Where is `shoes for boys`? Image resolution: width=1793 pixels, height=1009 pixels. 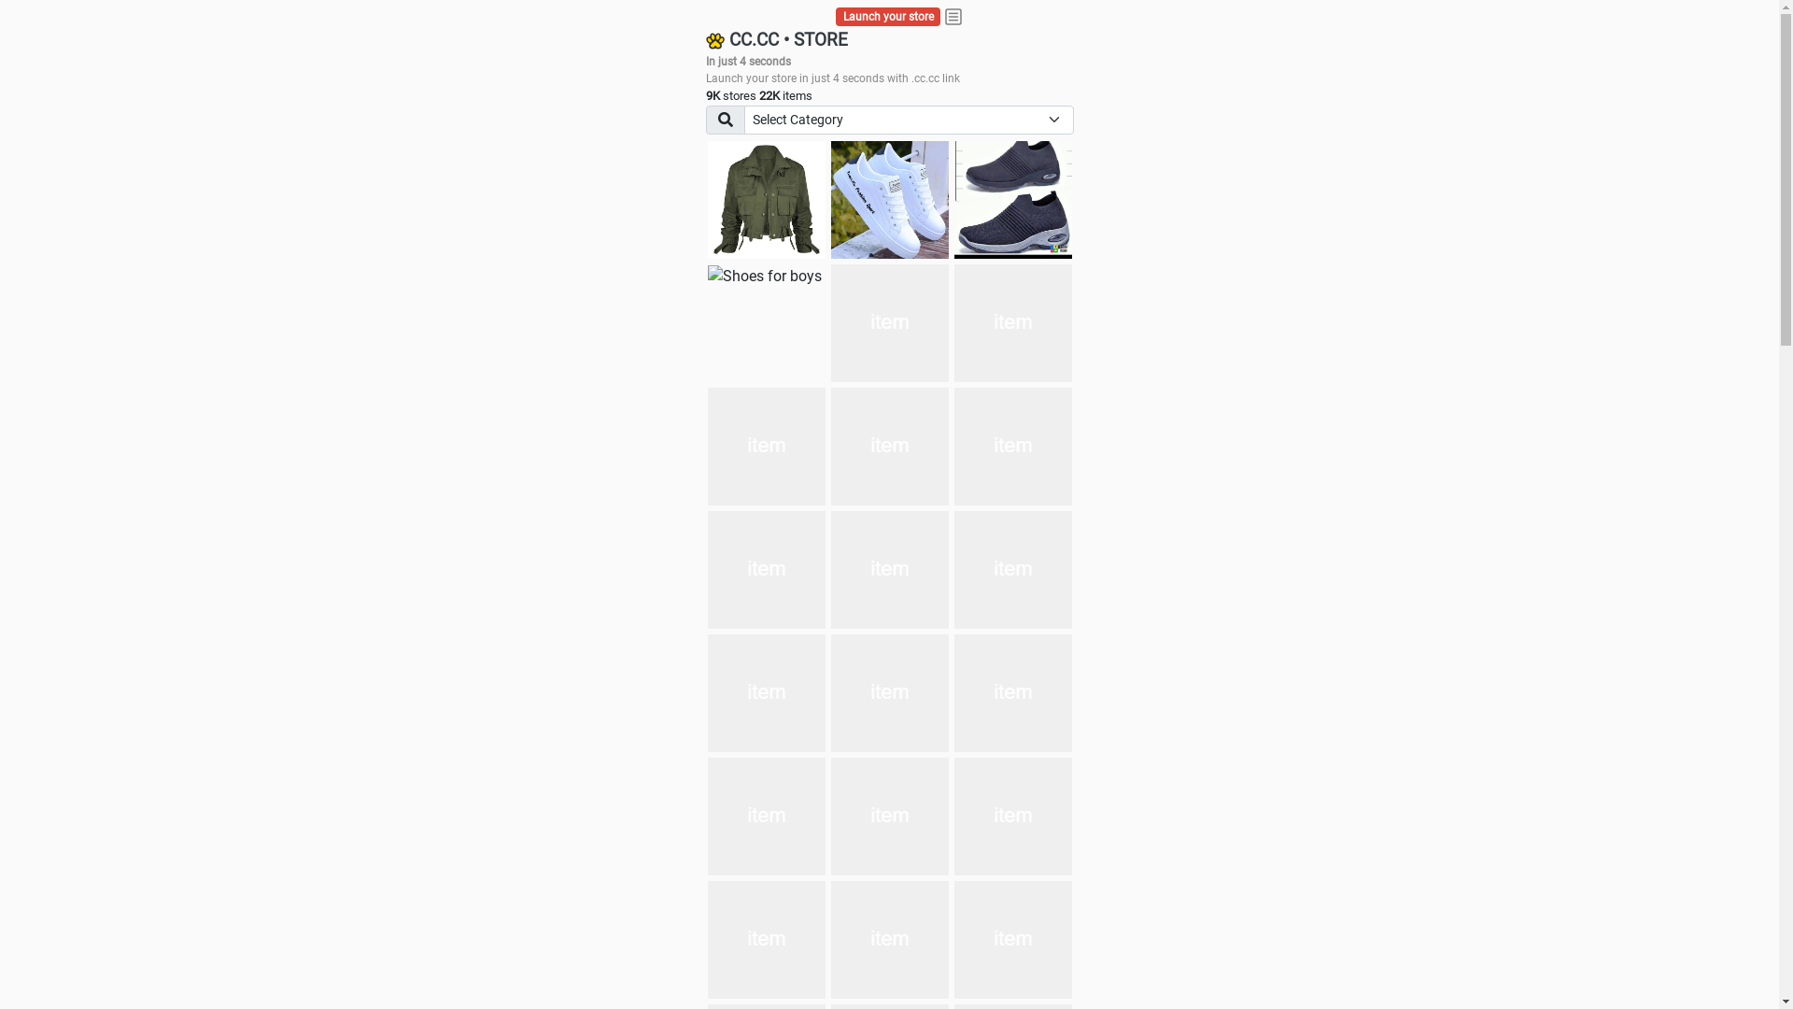
shoes for boys is located at coordinates (1013, 200).